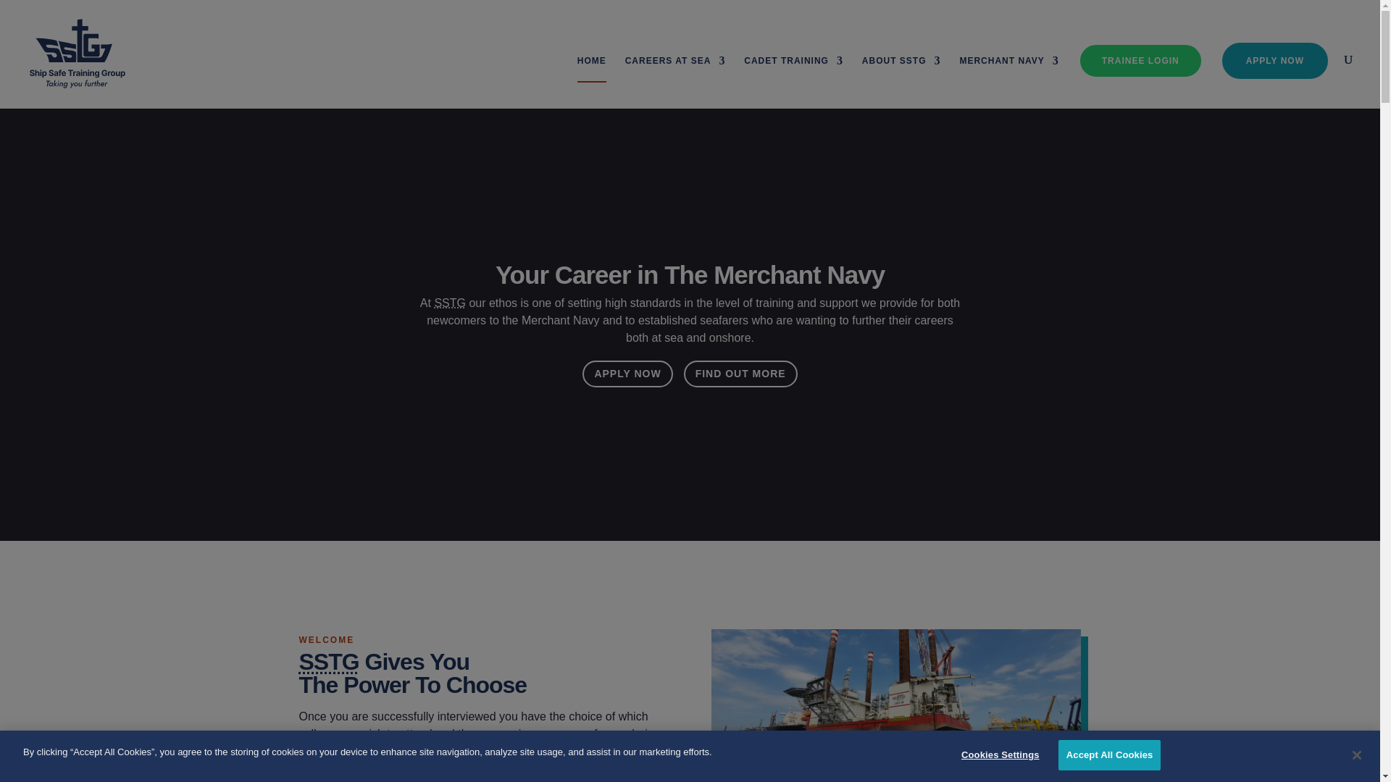 The height and width of the screenshot is (782, 1391). Describe the element at coordinates (895, 705) in the screenshot. I see `image2` at that location.